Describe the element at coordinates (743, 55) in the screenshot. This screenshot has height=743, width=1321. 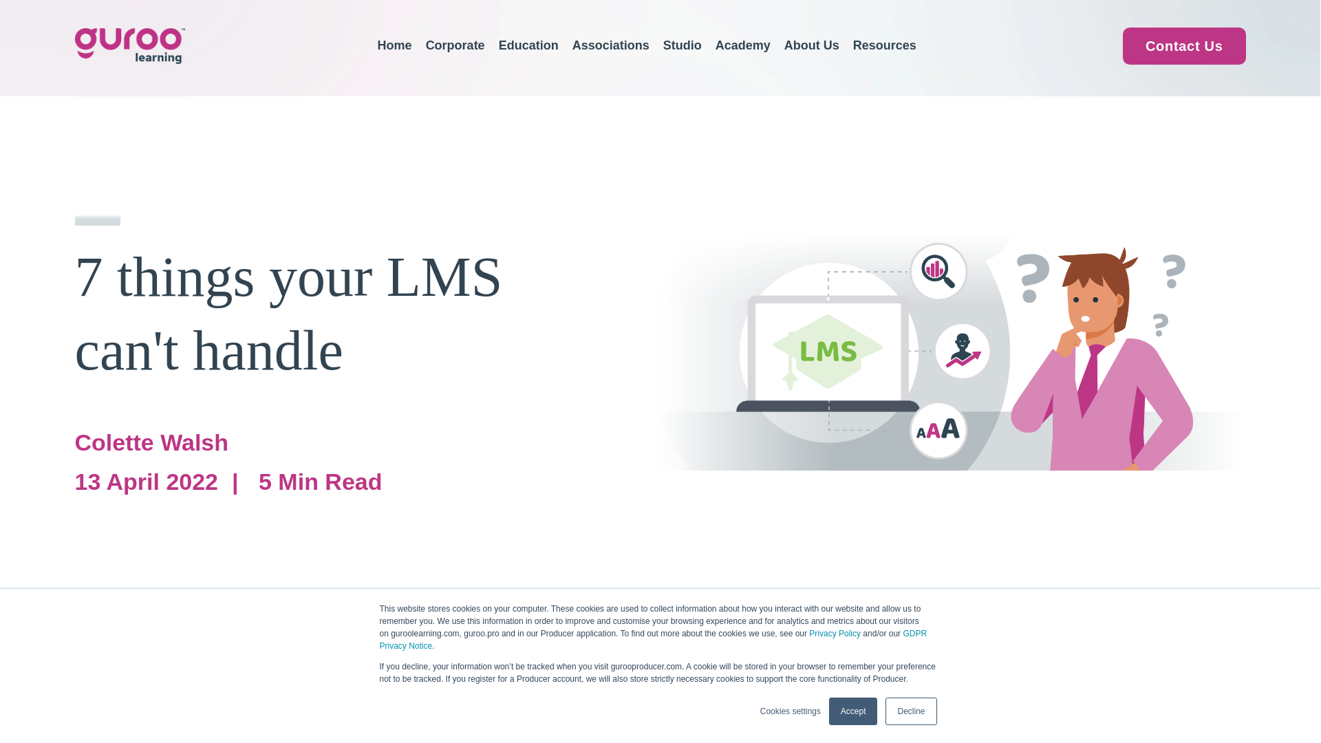
I see `Academy` at that location.